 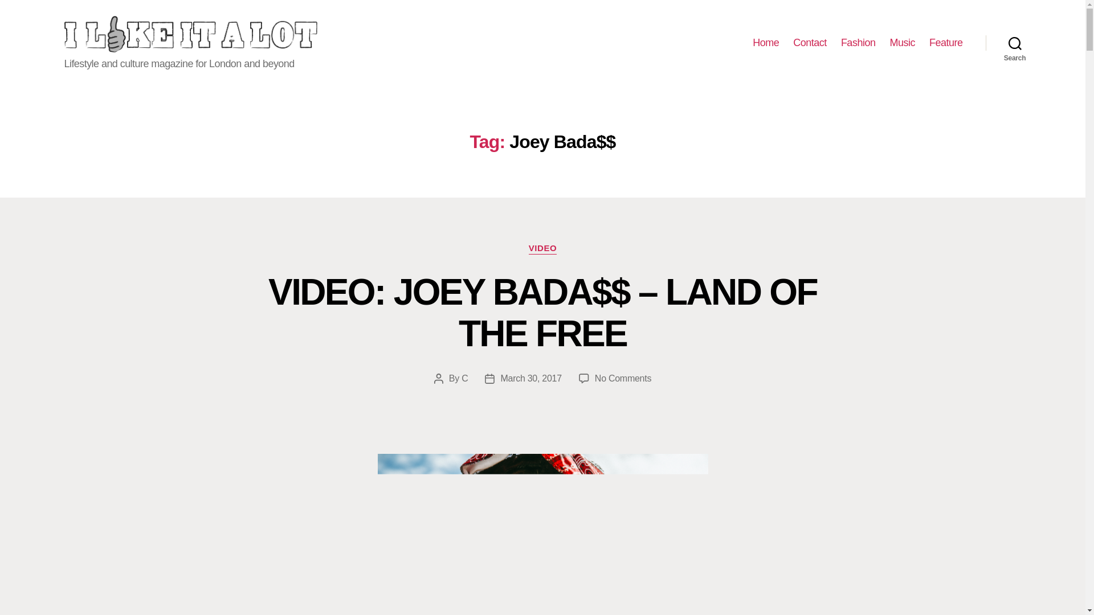 I want to click on Fashion, so click(x=858, y=43).